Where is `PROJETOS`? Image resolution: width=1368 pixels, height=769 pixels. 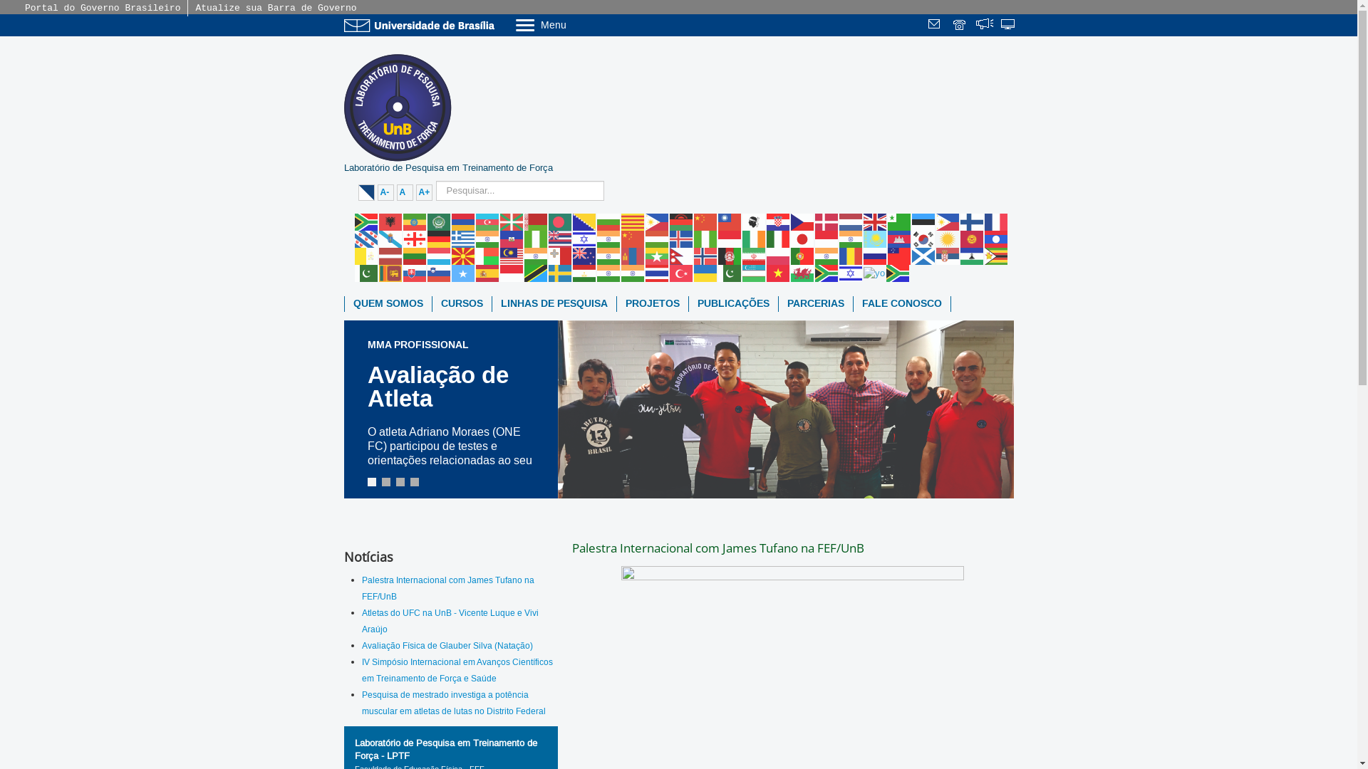 PROJETOS is located at coordinates (653, 304).